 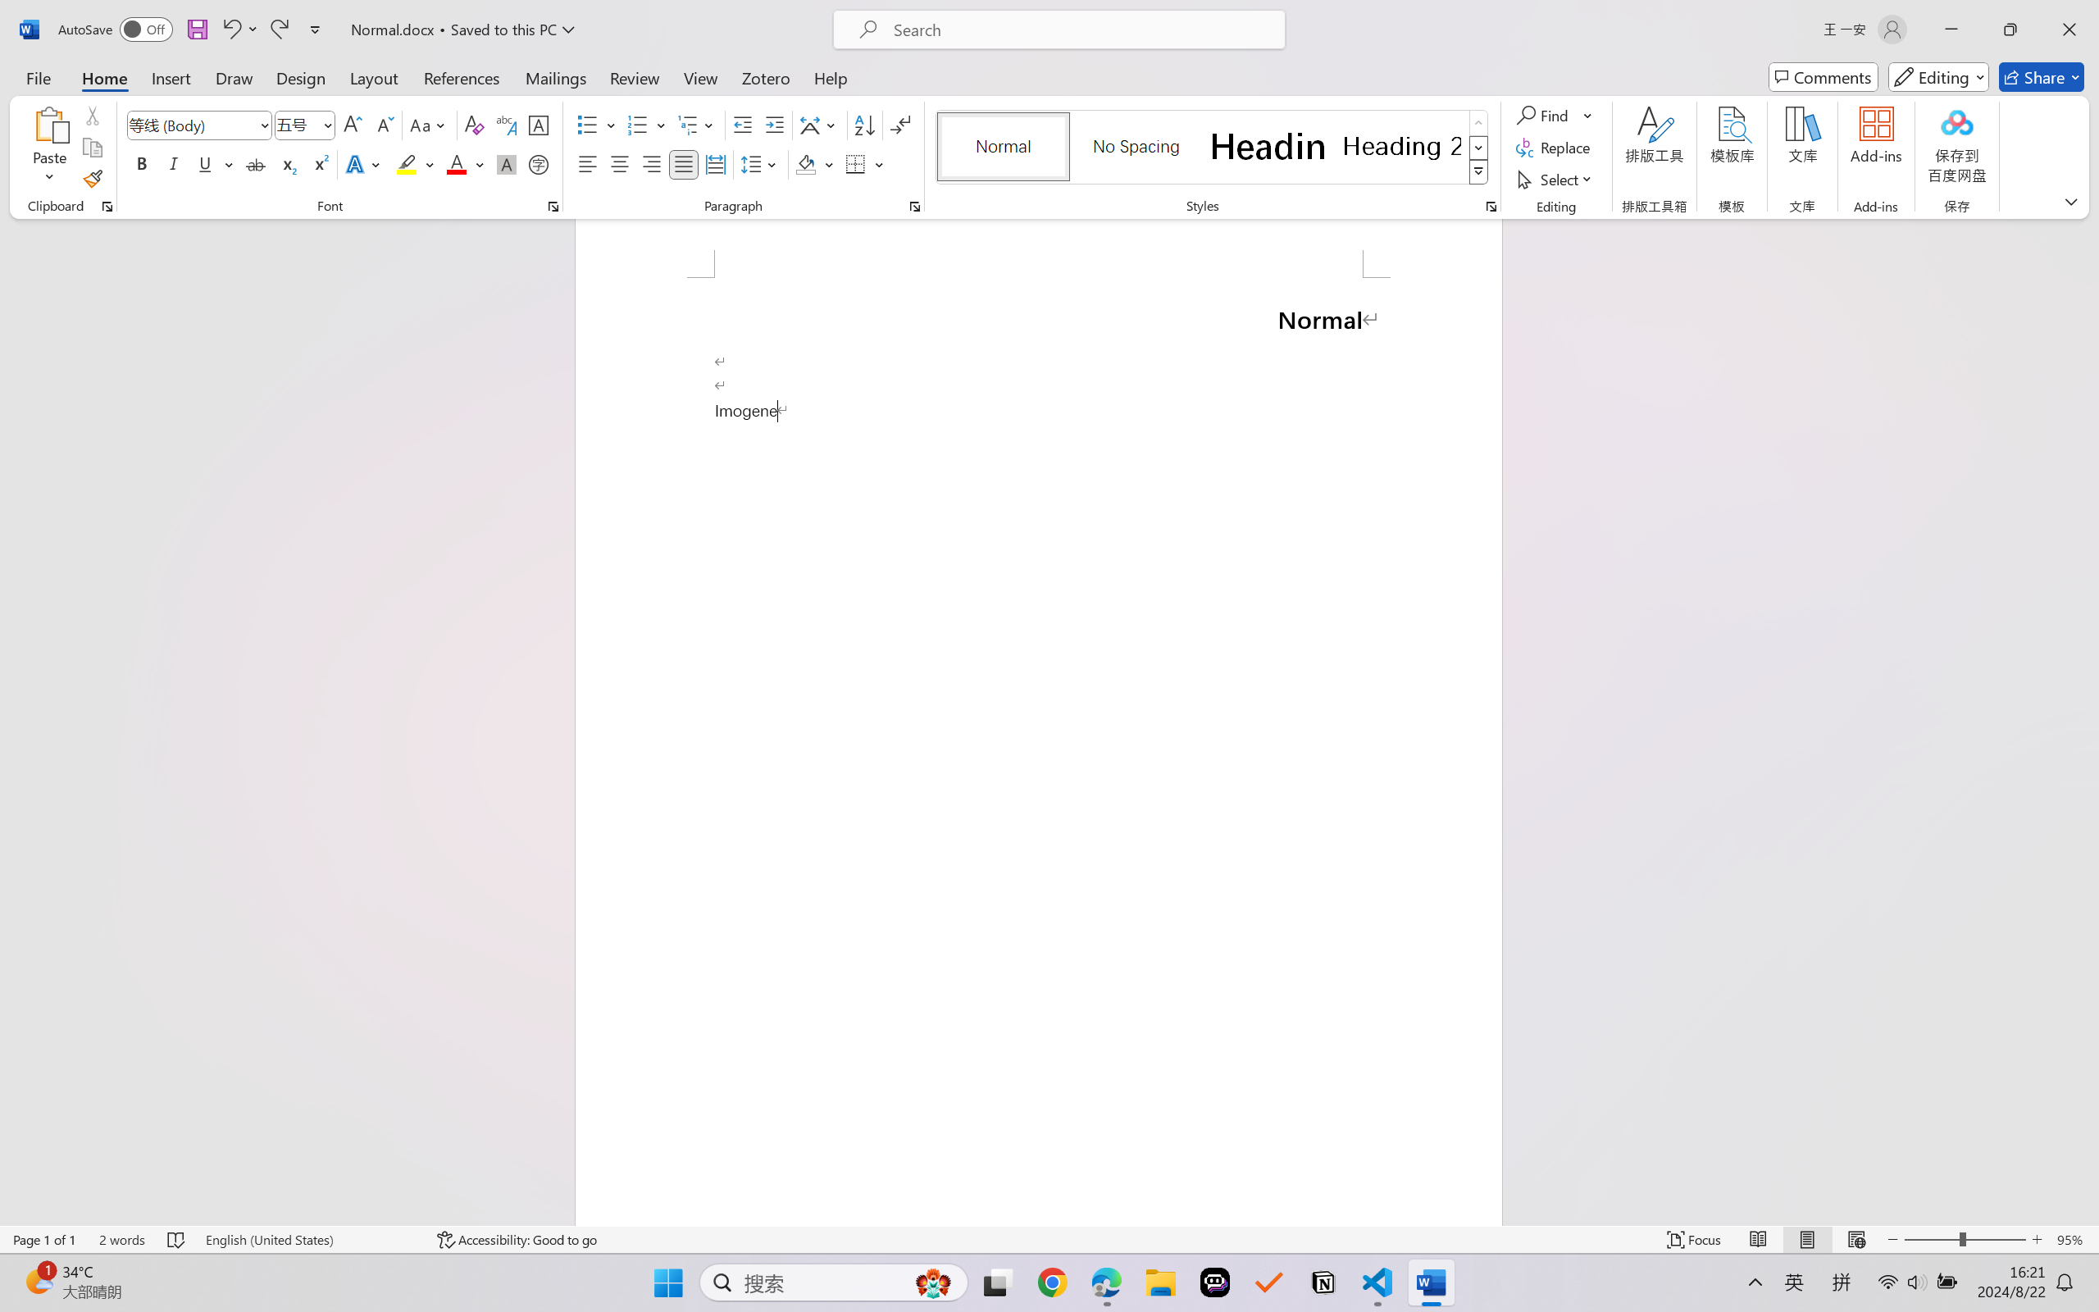 What do you see at coordinates (1402, 146) in the screenshot?
I see `Heading 2` at bounding box center [1402, 146].